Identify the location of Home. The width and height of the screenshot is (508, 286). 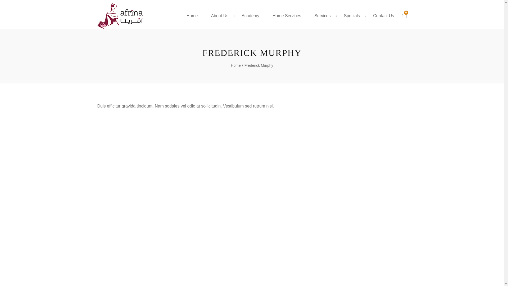
(192, 16).